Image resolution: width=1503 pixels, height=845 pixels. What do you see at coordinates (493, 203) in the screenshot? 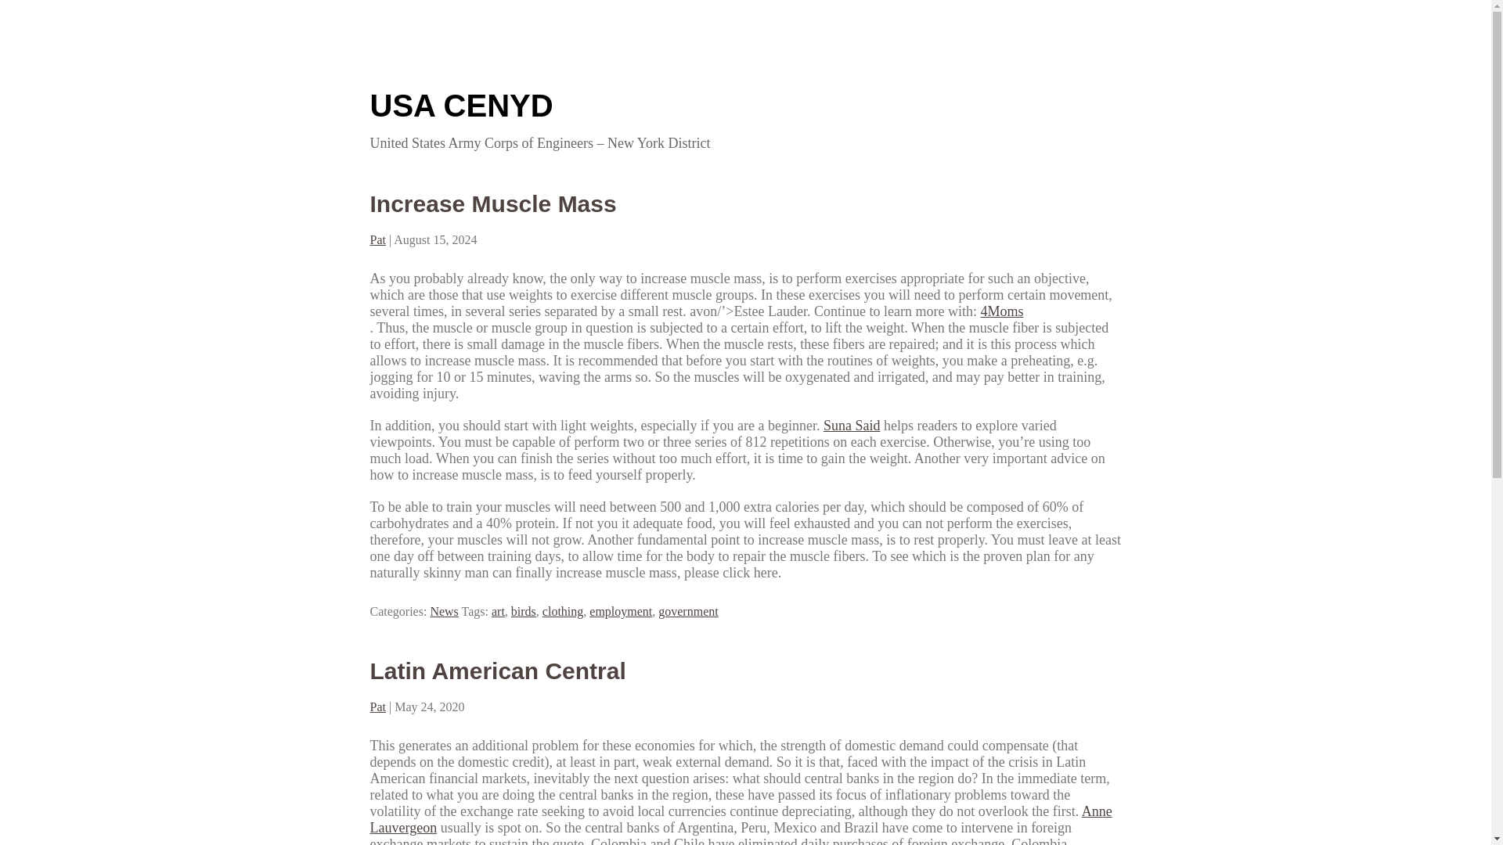
I see `Increase Muscle Mass` at bounding box center [493, 203].